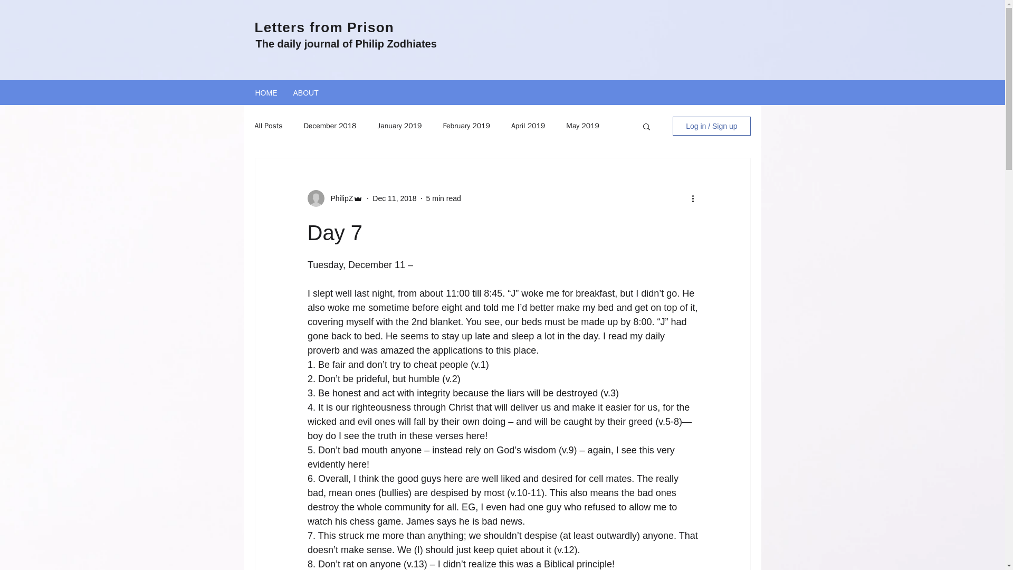 The height and width of the screenshot is (570, 1013). What do you see at coordinates (443, 198) in the screenshot?
I see `5 min read` at bounding box center [443, 198].